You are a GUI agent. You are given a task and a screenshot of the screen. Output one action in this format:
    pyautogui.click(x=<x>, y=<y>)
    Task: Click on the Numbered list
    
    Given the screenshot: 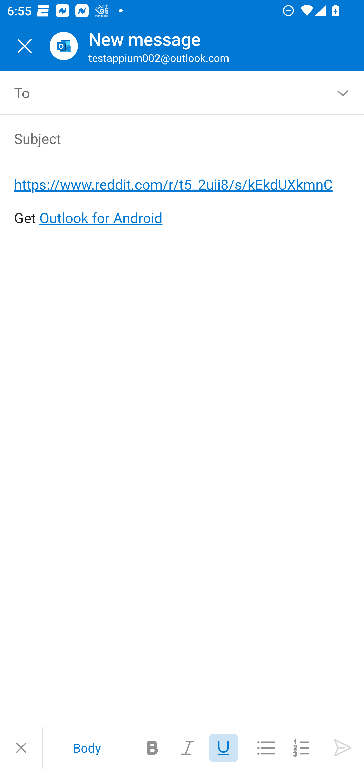 What is the action you would take?
    pyautogui.click(x=301, y=748)
    